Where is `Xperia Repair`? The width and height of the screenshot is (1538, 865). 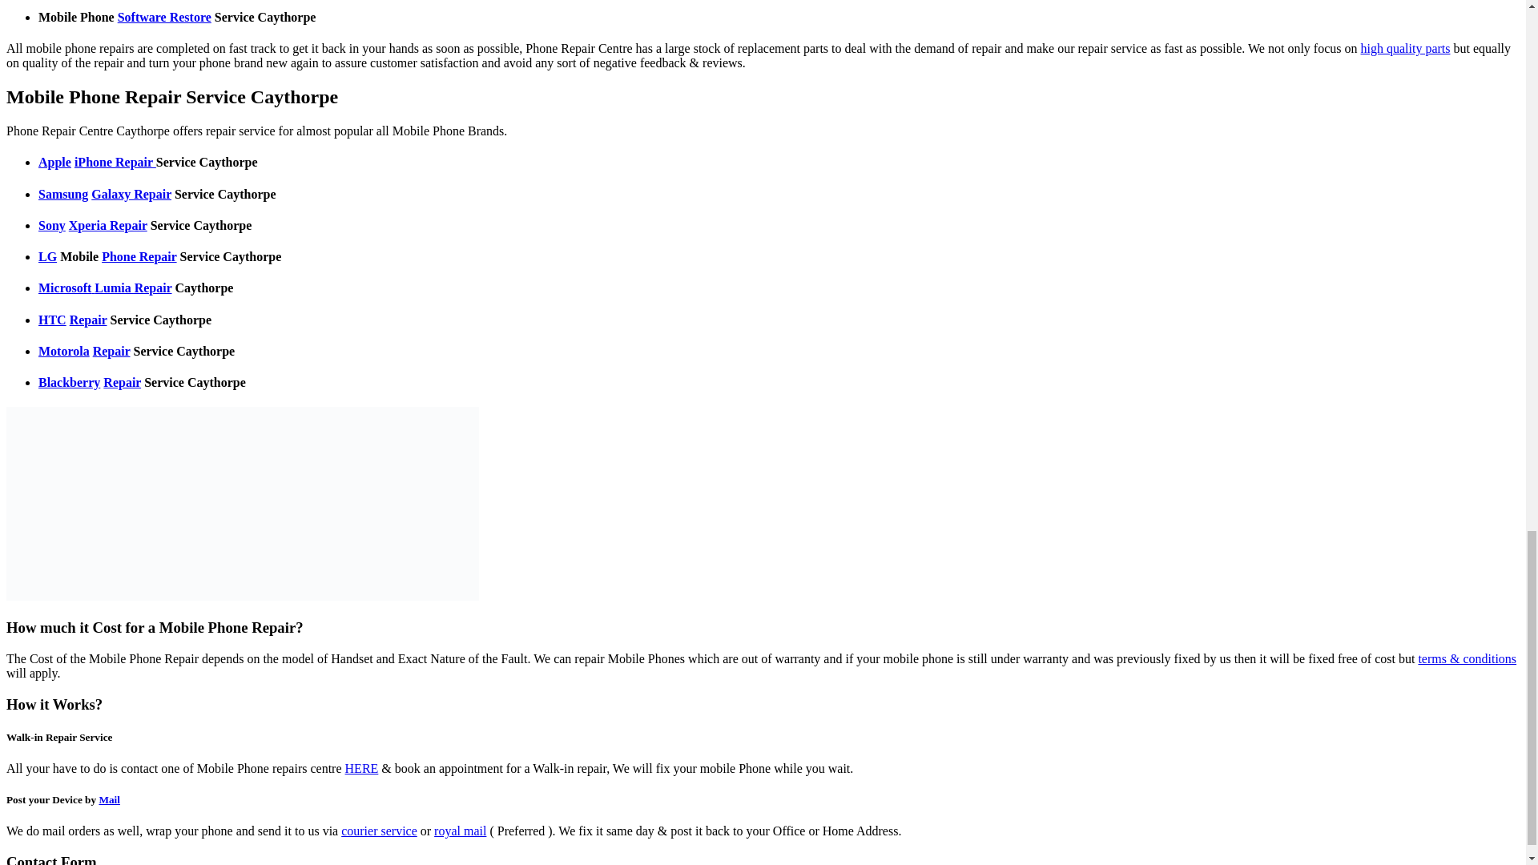
Xperia Repair is located at coordinates (108, 226).